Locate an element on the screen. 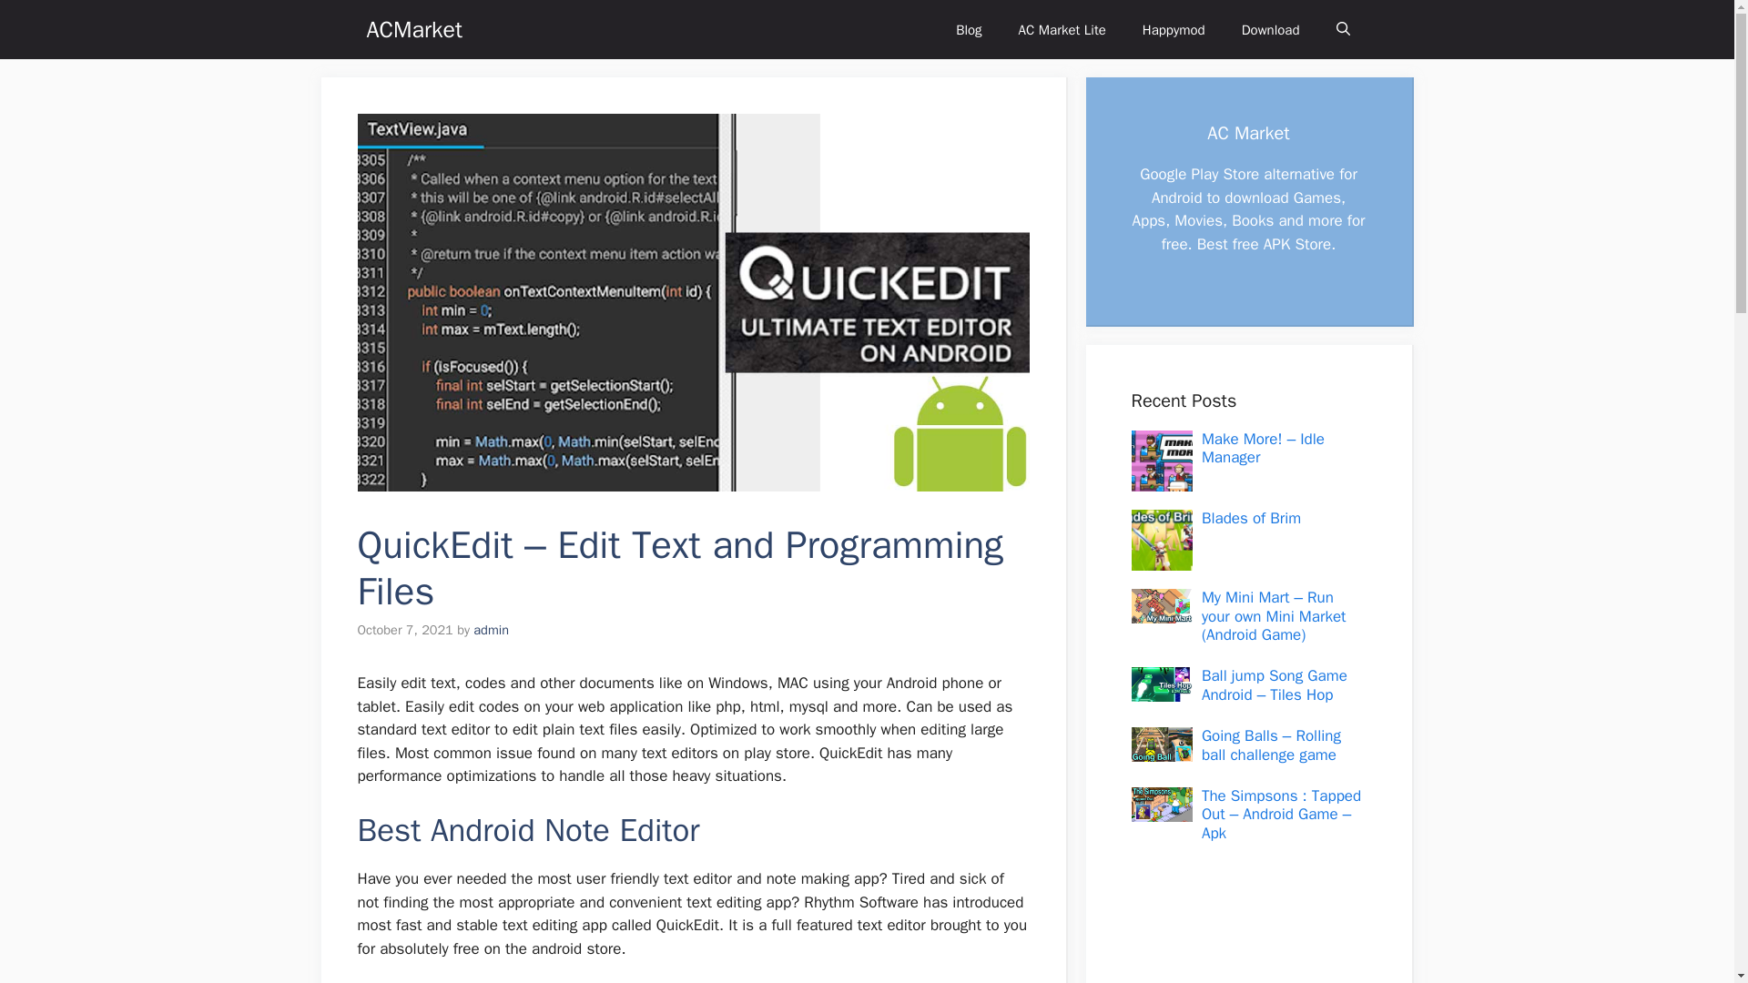 This screenshot has width=1748, height=983. Blades of Brim is located at coordinates (1251, 518).